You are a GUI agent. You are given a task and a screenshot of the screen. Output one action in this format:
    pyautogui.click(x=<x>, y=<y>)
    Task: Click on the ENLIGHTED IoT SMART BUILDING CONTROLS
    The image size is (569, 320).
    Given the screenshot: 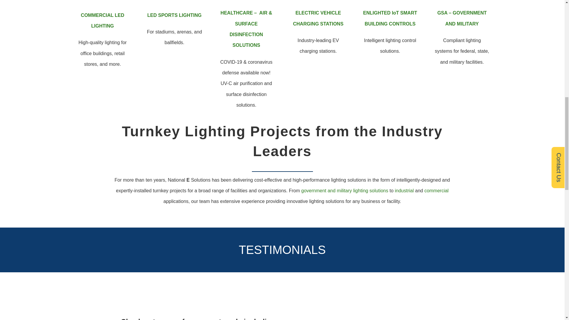 What is the action you would take?
    pyautogui.click(x=390, y=18)
    